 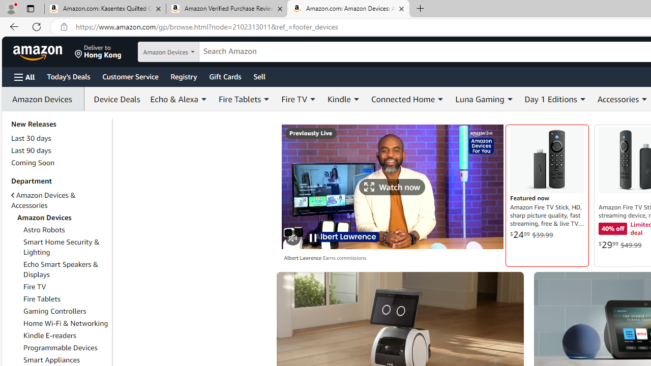 I want to click on Home Wi-Fi & Networking, so click(x=66, y=323).